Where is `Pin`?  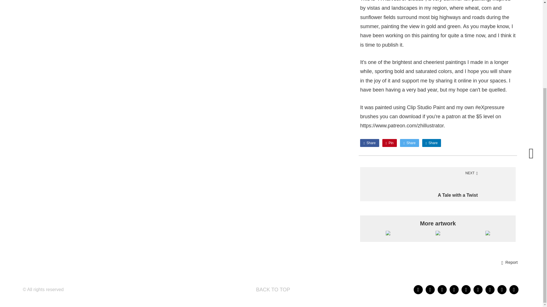 Pin is located at coordinates (369, 143).